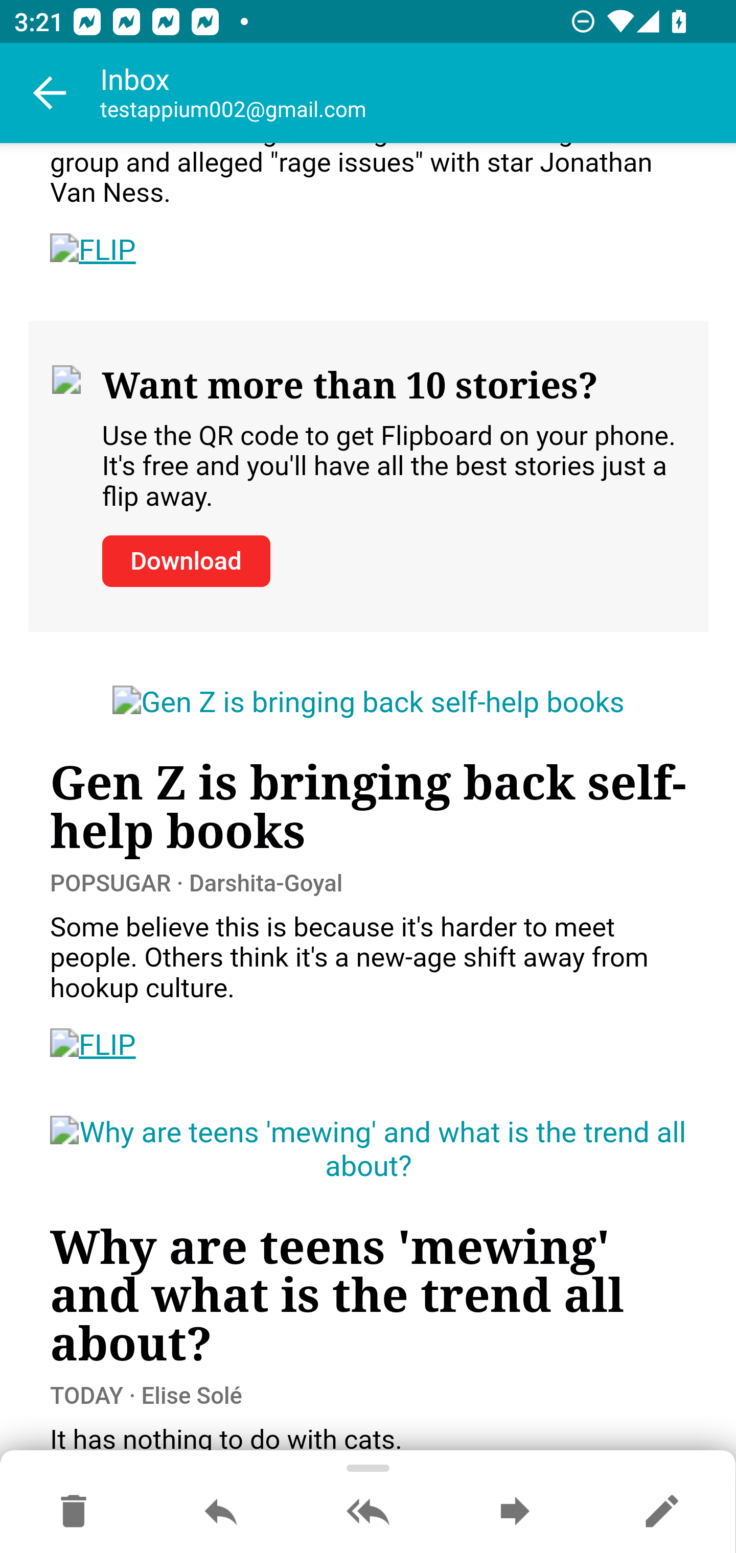  Describe the element at coordinates (221, 1512) in the screenshot. I see `Reply` at that location.